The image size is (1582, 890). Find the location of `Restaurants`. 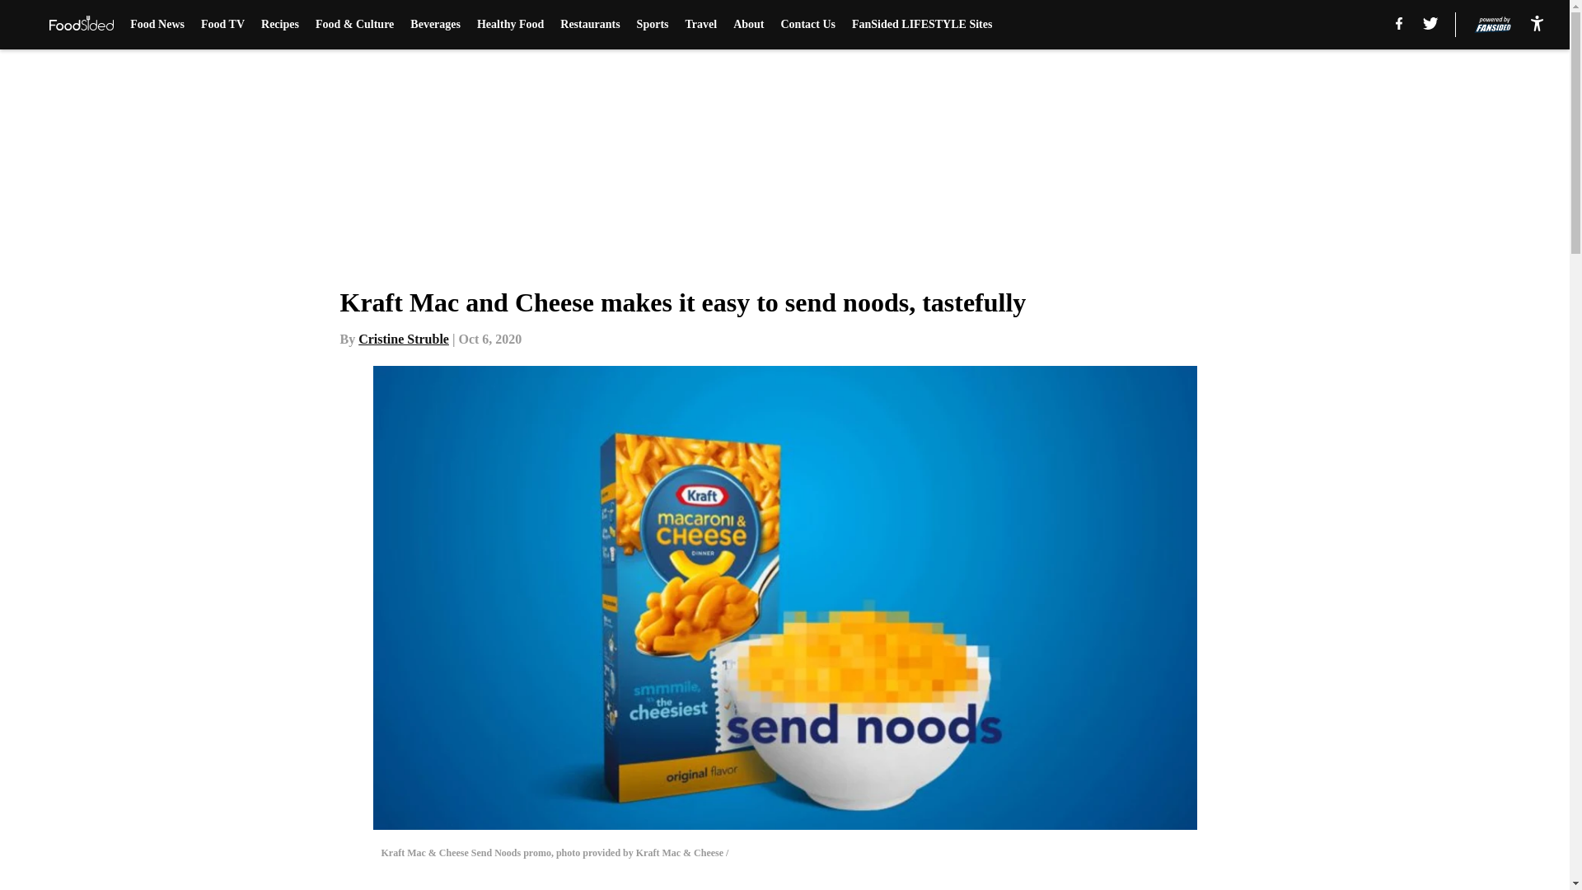

Restaurants is located at coordinates (590, 25).